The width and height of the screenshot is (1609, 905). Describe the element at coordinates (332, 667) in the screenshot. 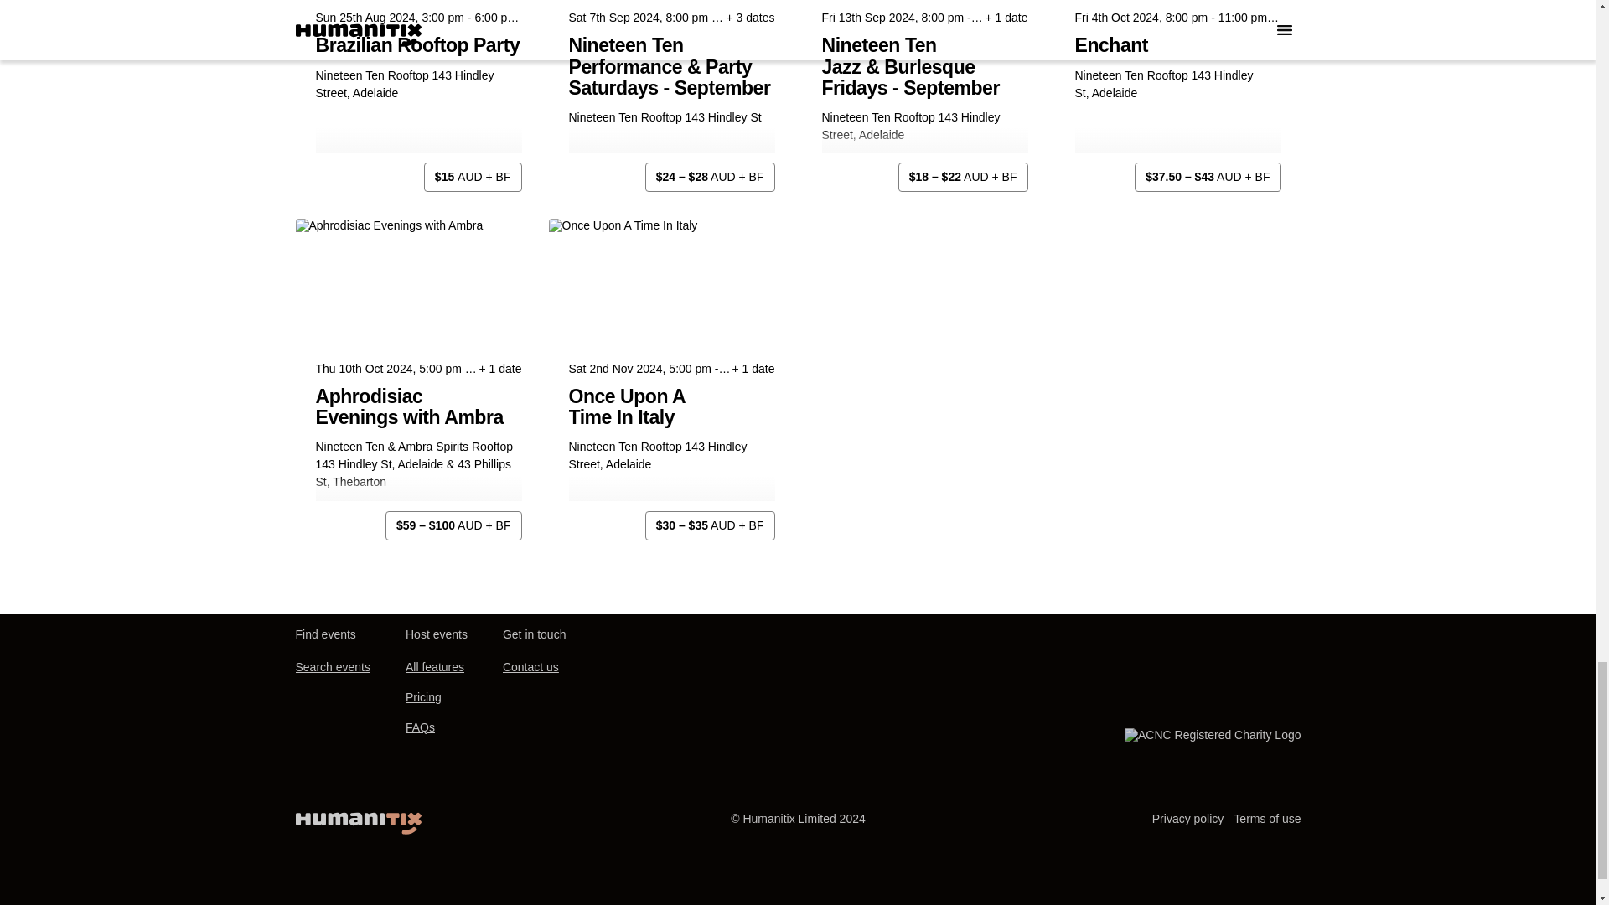

I see `Search events` at that location.